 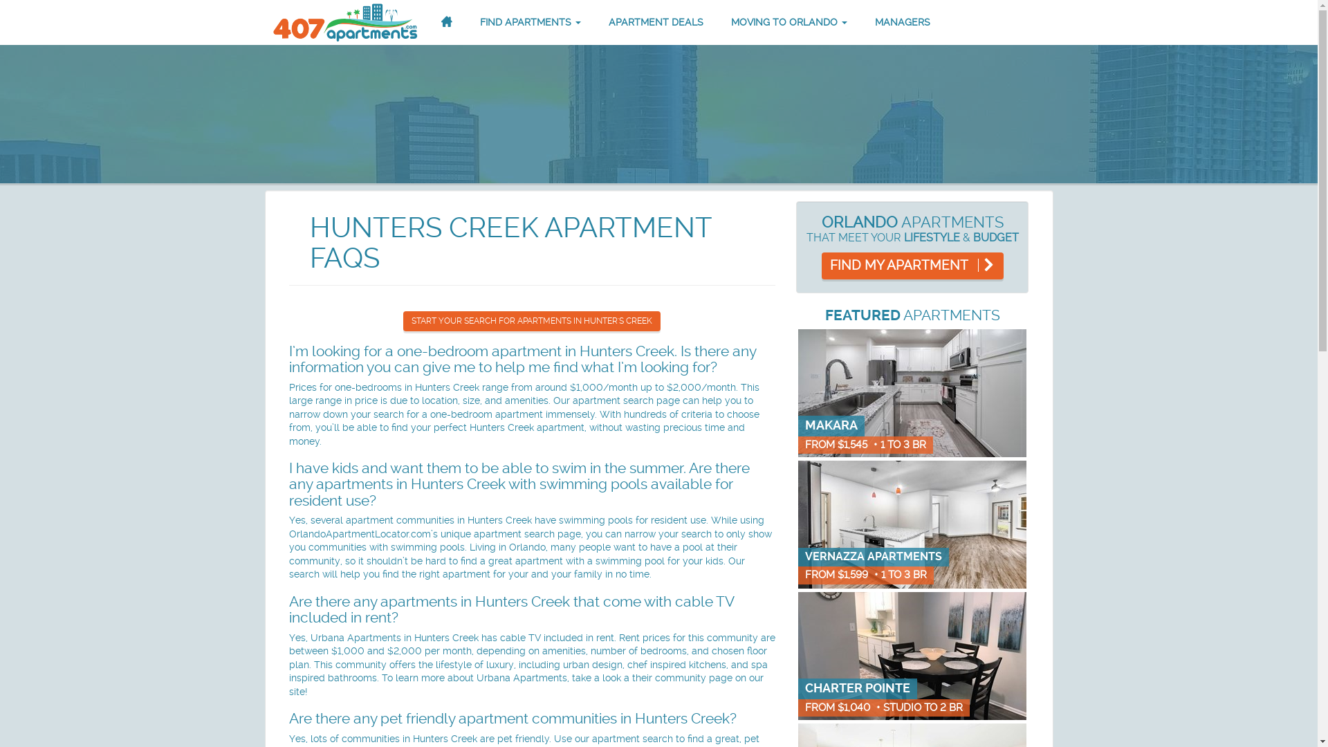 What do you see at coordinates (656, 22) in the screenshot?
I see `APARTMENT DEALS` at bounding box center [656, 22].